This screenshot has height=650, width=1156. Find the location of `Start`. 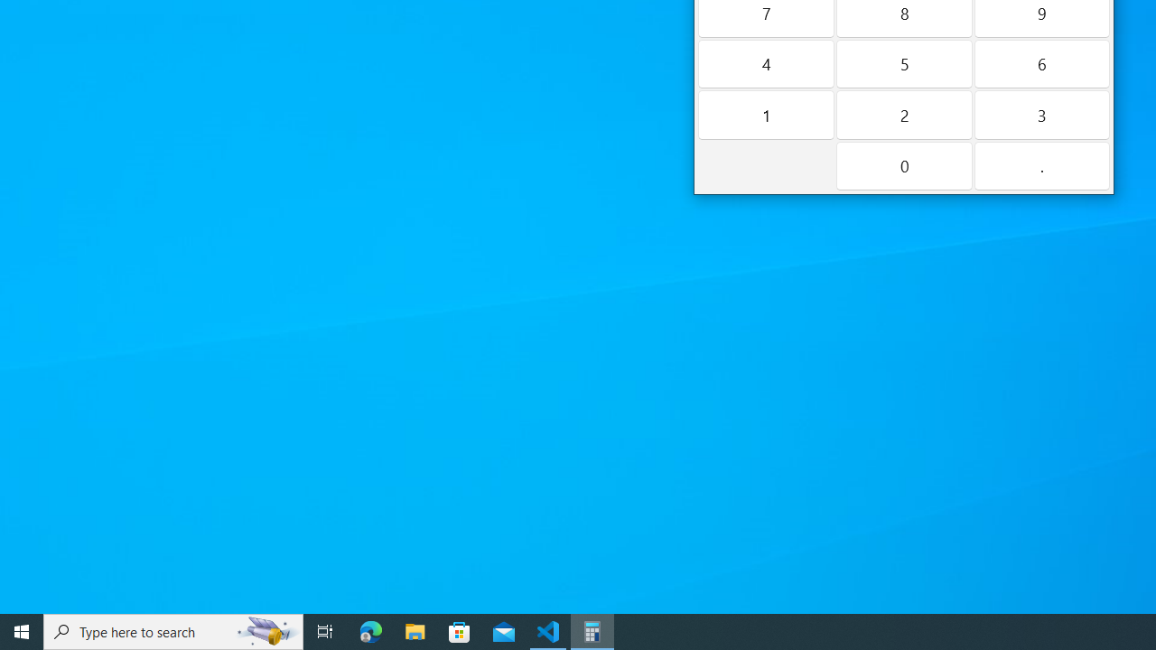

Start is located at coordinates (22, 632).